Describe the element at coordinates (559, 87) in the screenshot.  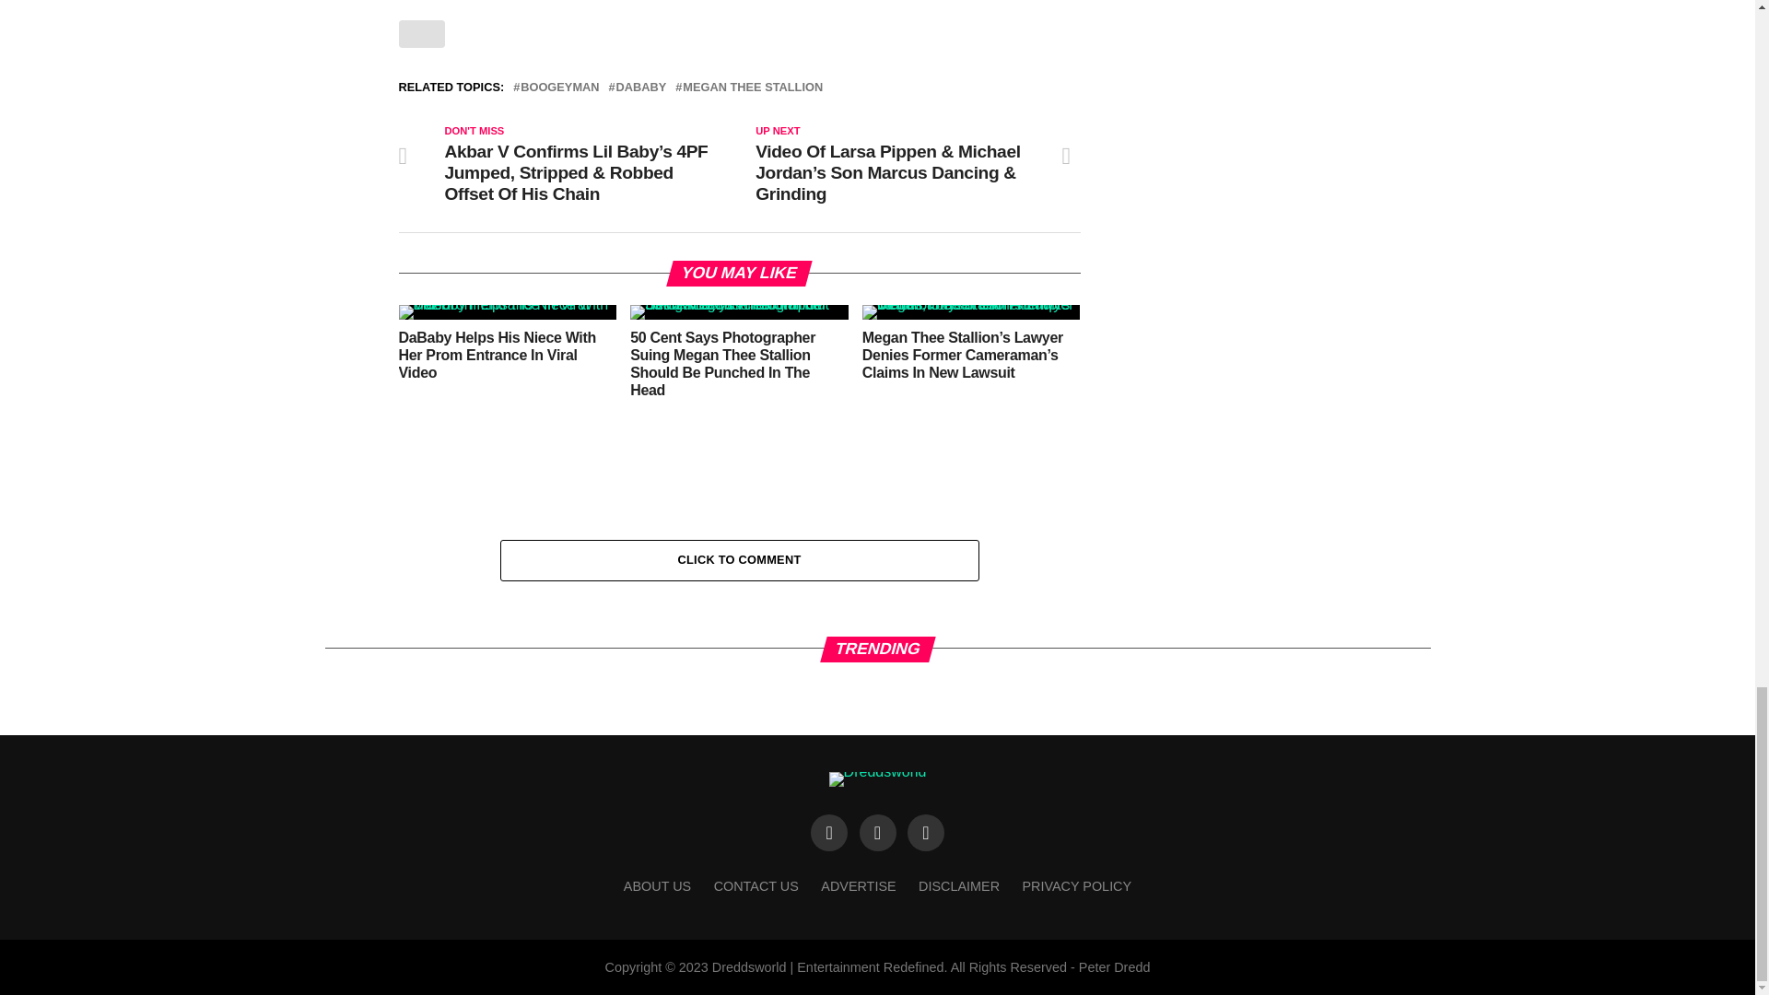
I see `BOOGEYMAN` at that location.